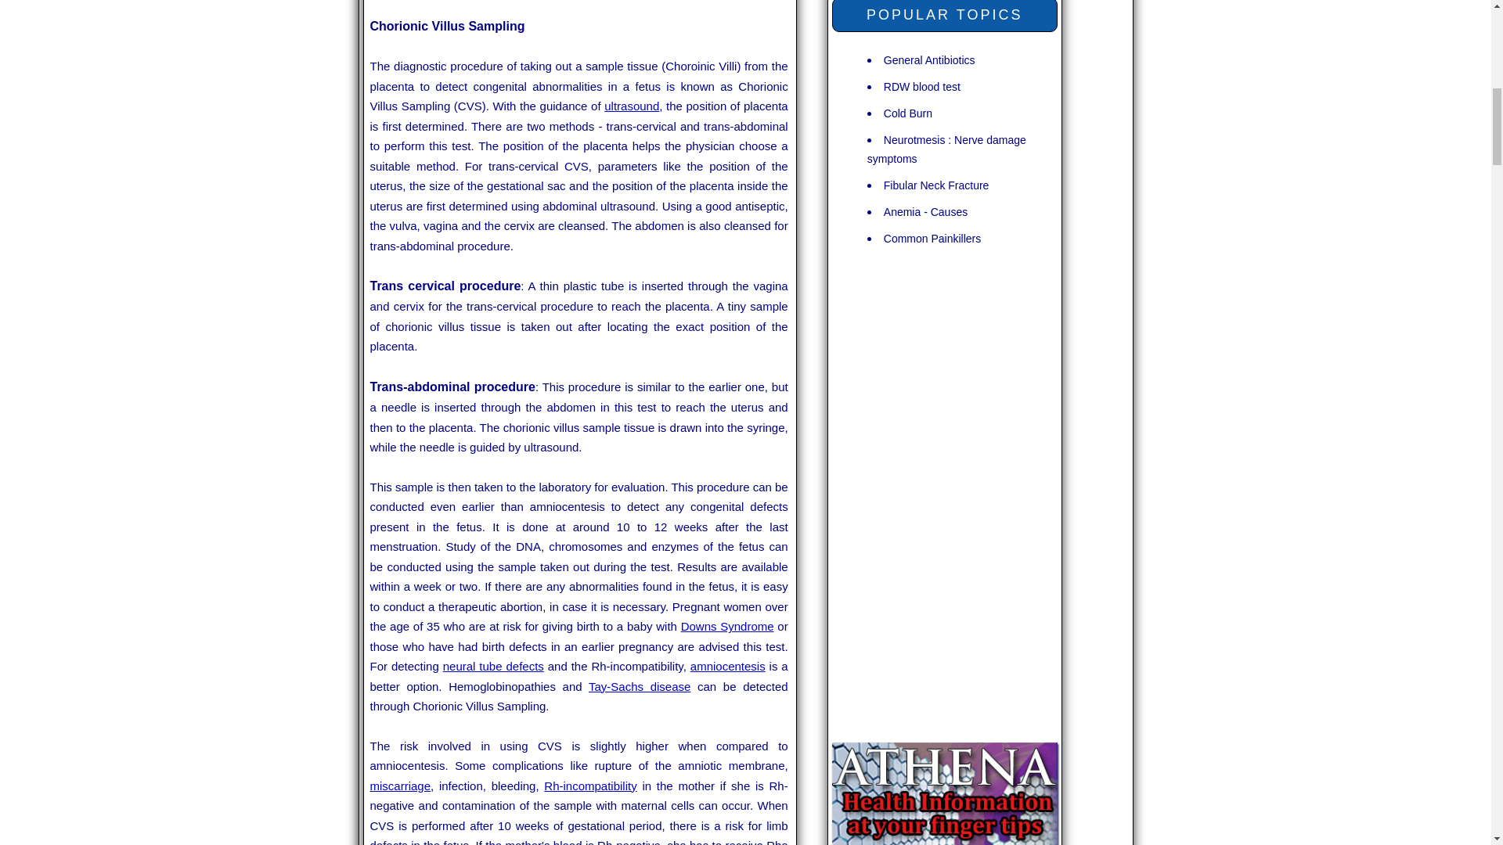  Describe the element at coordinates (932, 238) in the screenshot. I see `Common PainKillers` at that location.